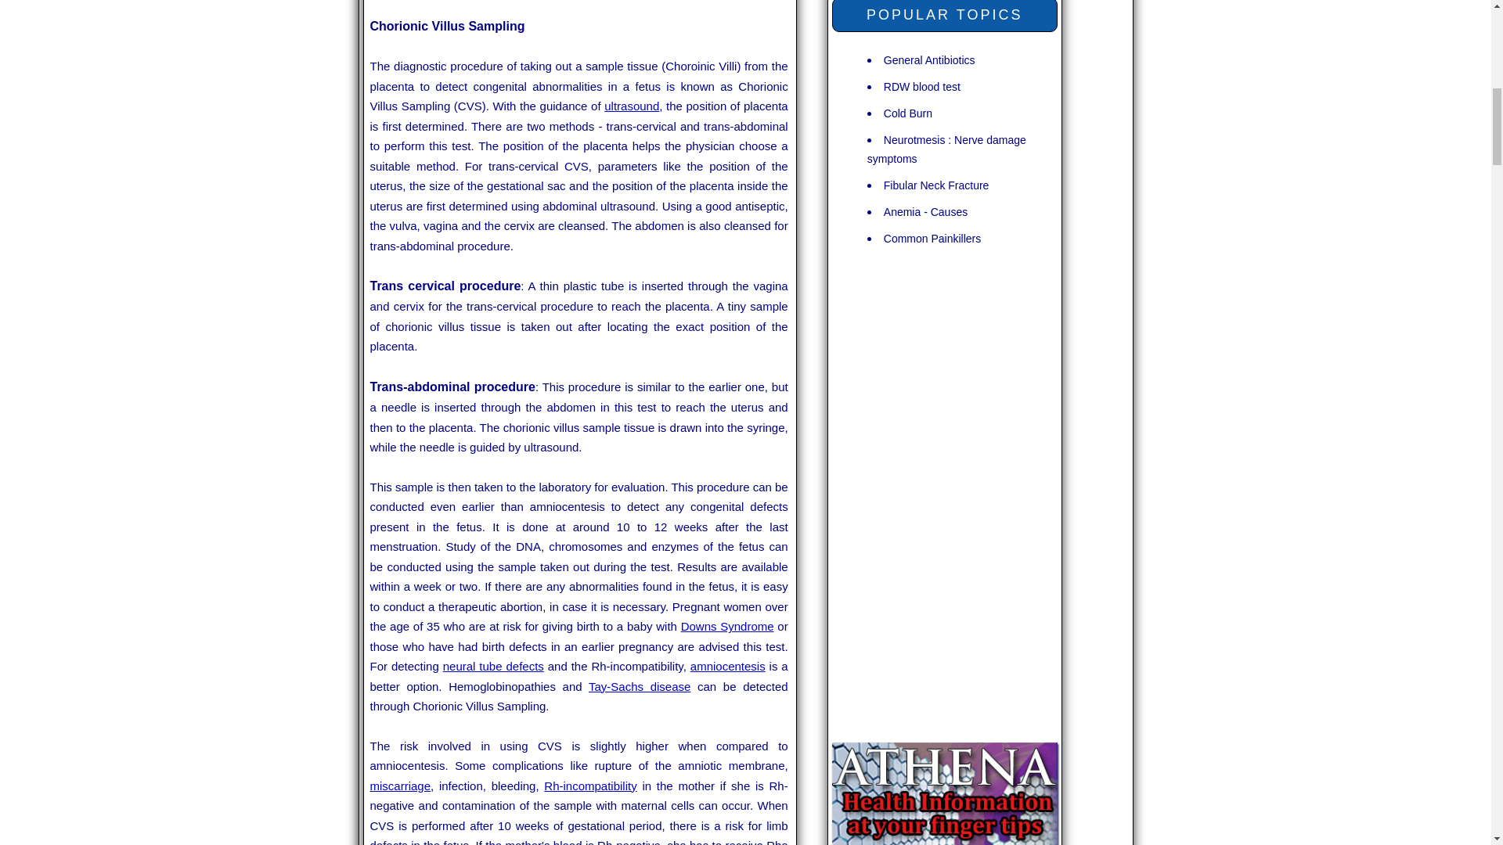  Describe the element at coordinates (932, 238) in the screenshot. I see `Common PainKillers` at that location.